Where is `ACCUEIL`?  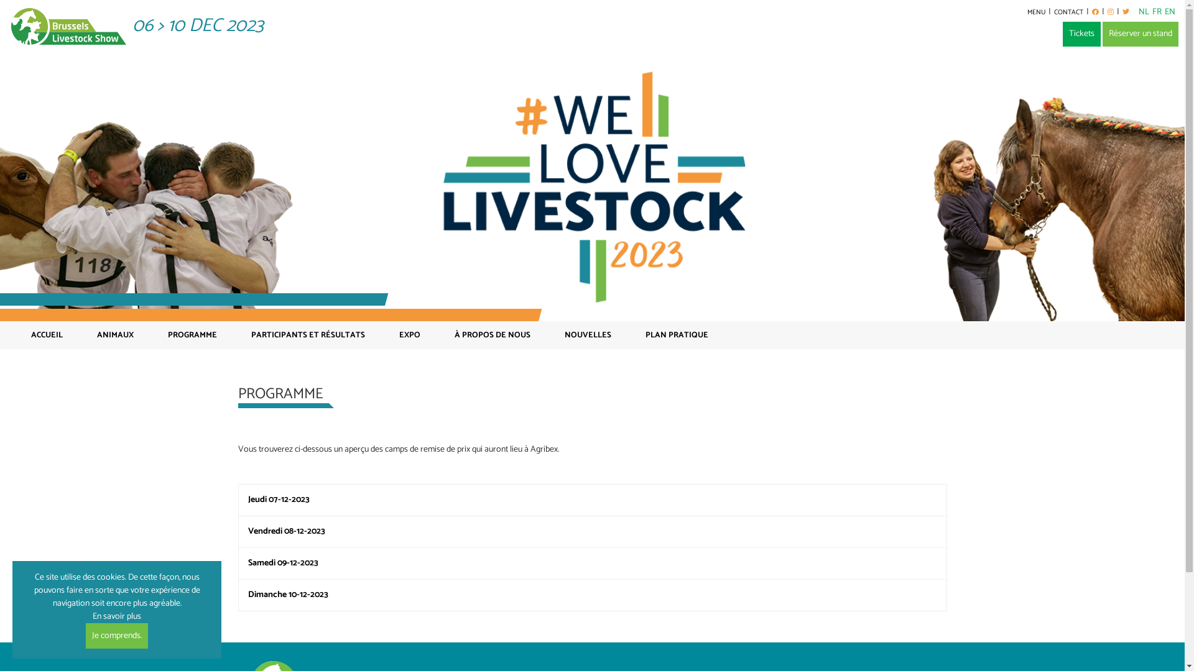 ACCUEIL is located at coordinates (47, 335).